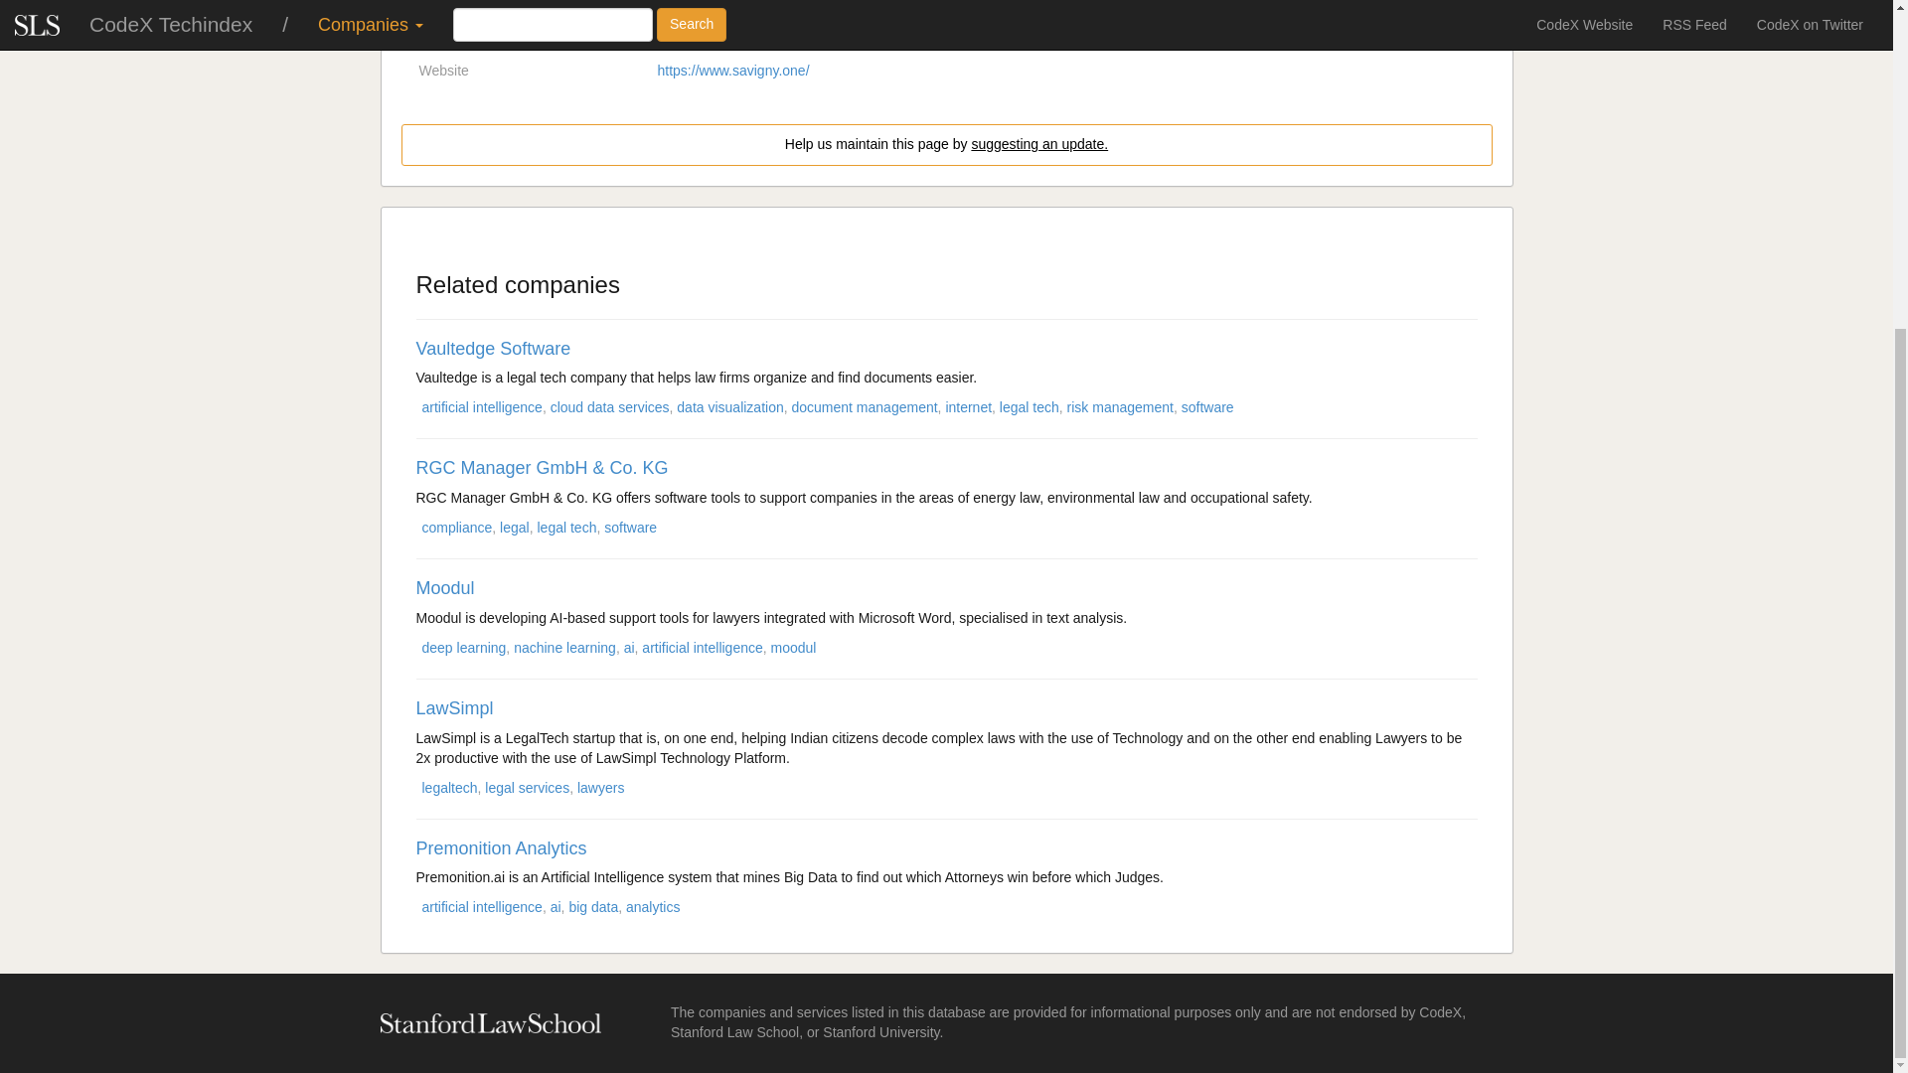 This screenshot has width=1908, height=1073. I want to click on software, so click(630, 527).